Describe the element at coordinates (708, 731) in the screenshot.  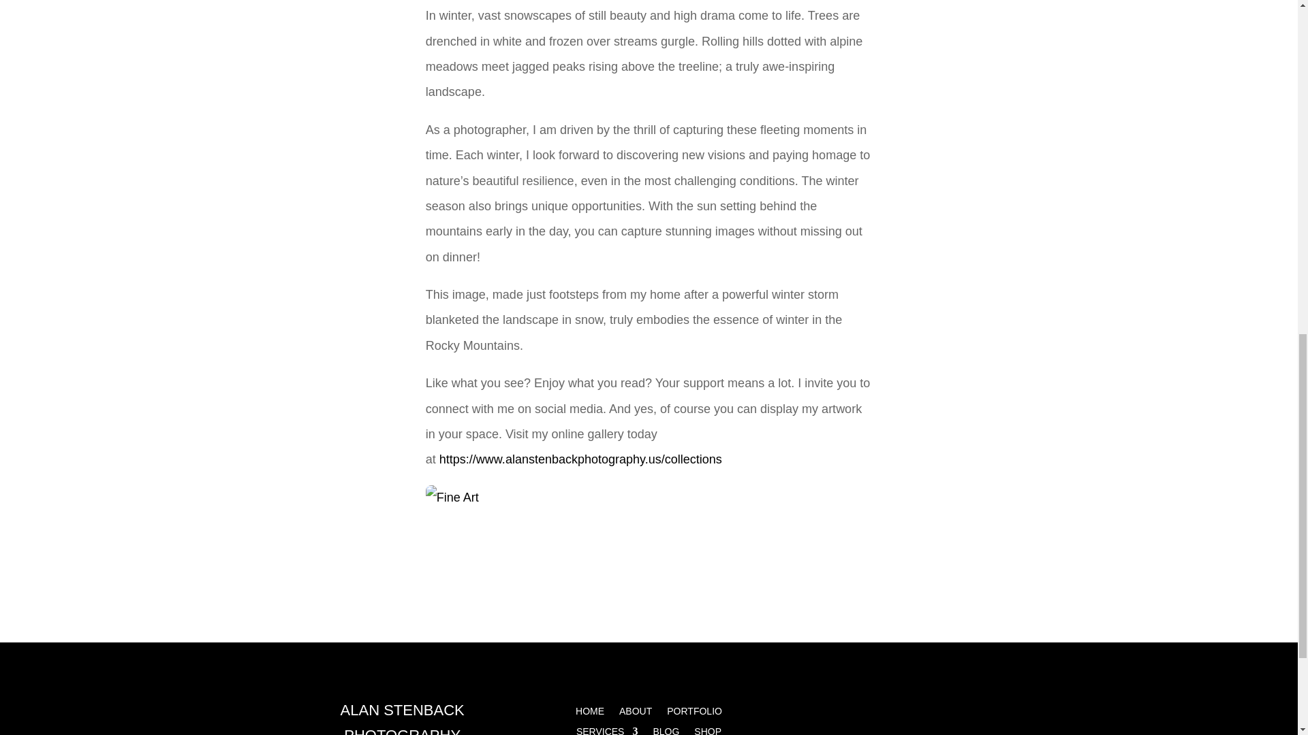
I see `SHOP` at that location.